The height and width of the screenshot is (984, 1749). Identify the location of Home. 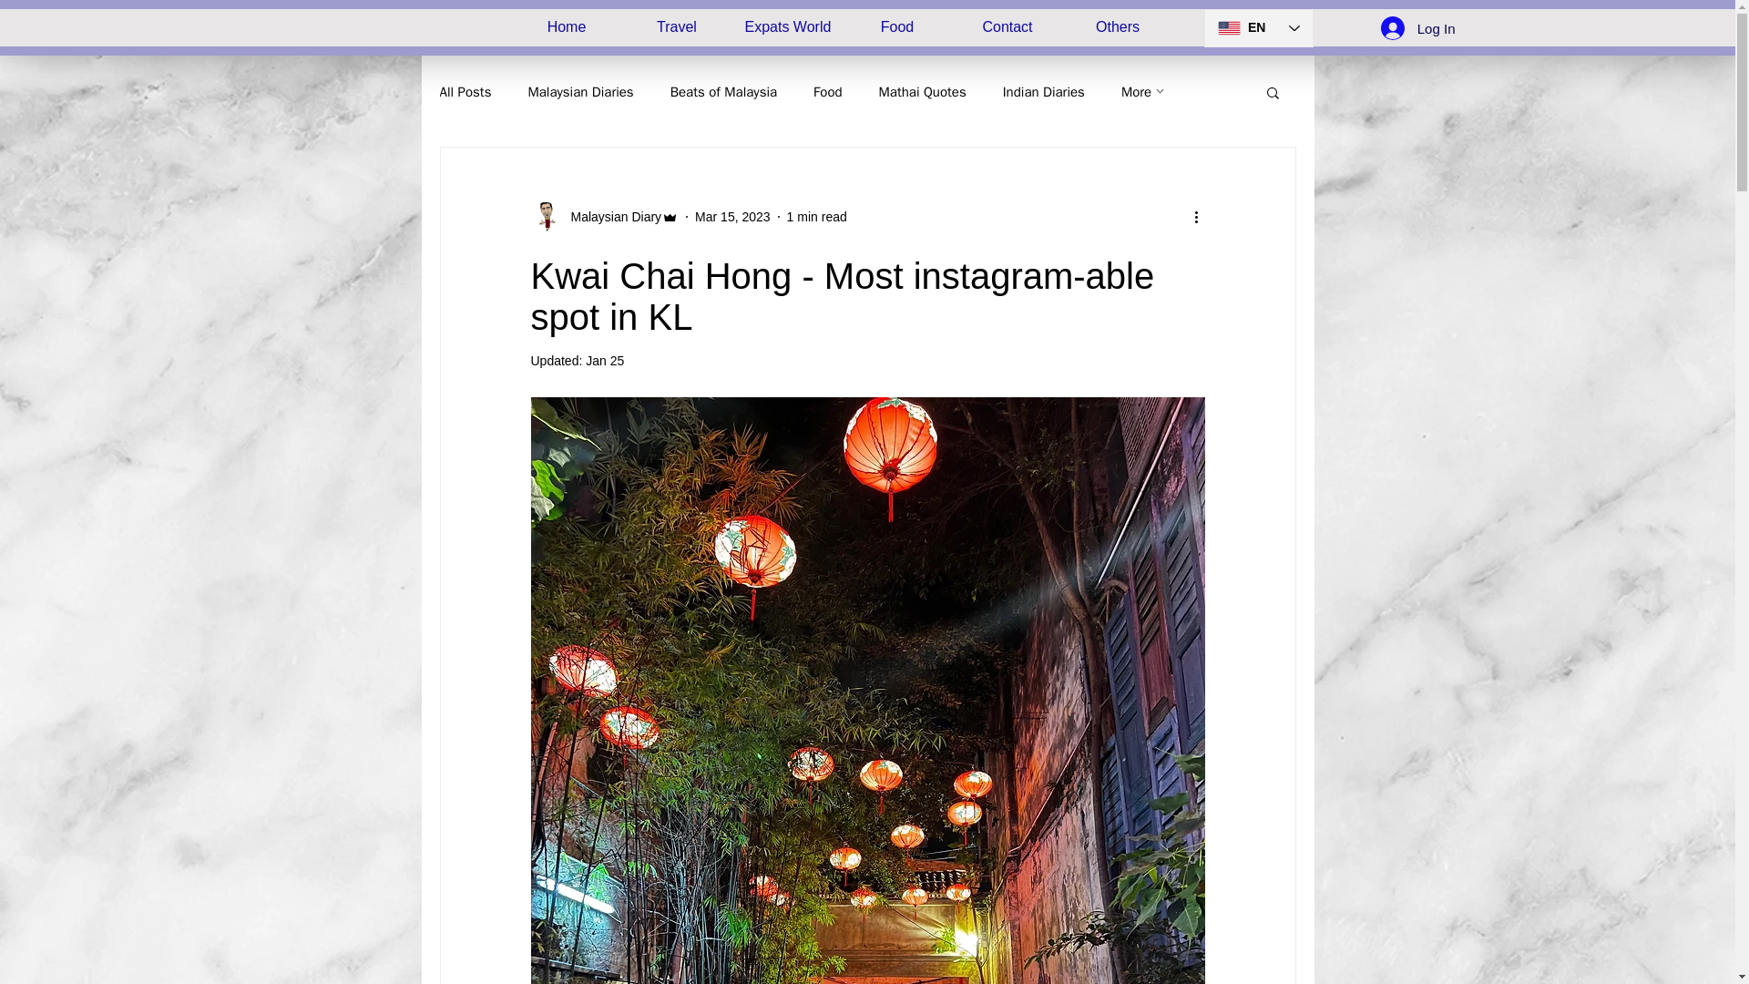
(567, 26).